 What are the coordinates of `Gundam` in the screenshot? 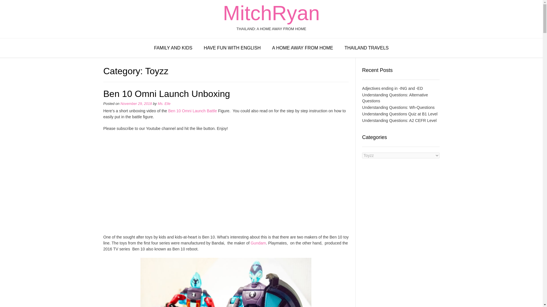 It's located at (258, 243).